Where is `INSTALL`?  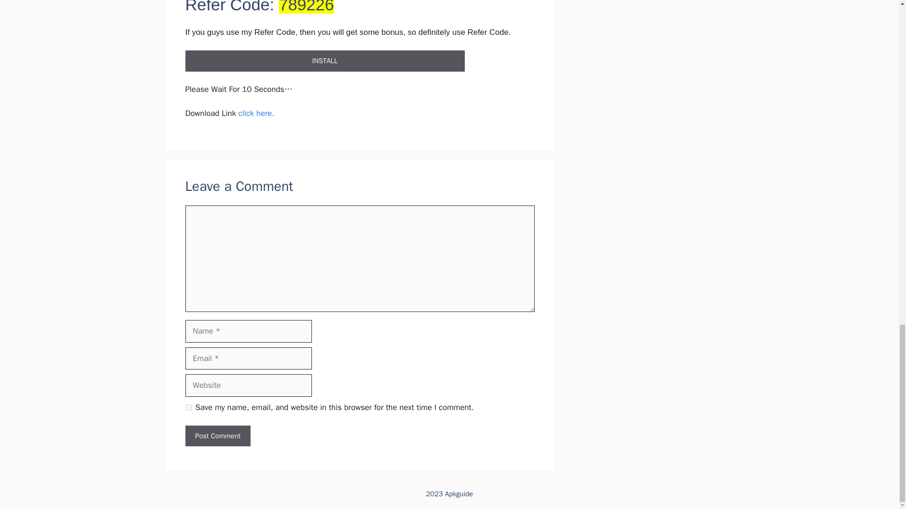
INSTALL is located at coordinates (324, 61).